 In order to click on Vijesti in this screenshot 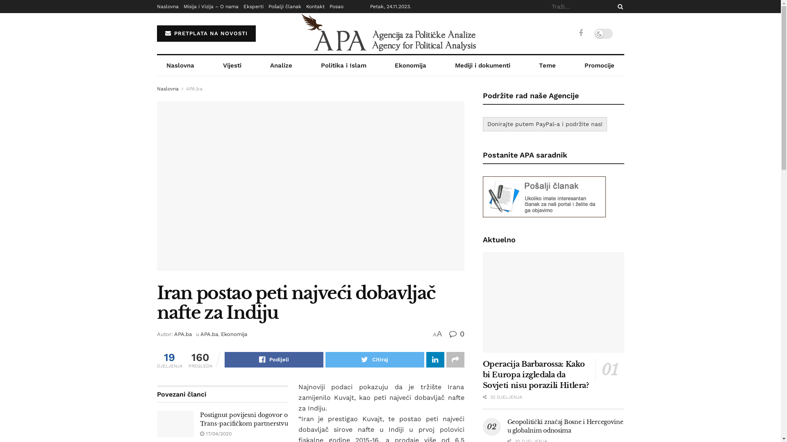, I will do `click(232, 65)`.